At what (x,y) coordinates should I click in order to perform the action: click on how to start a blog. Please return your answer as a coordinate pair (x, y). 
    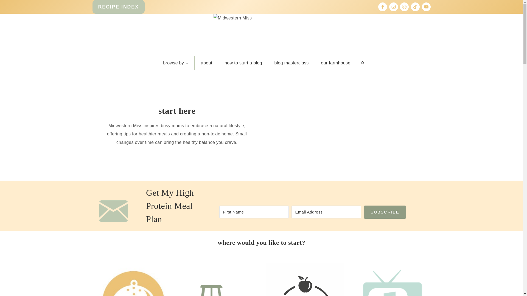
    Looking at the image, I should click on (243, 63).